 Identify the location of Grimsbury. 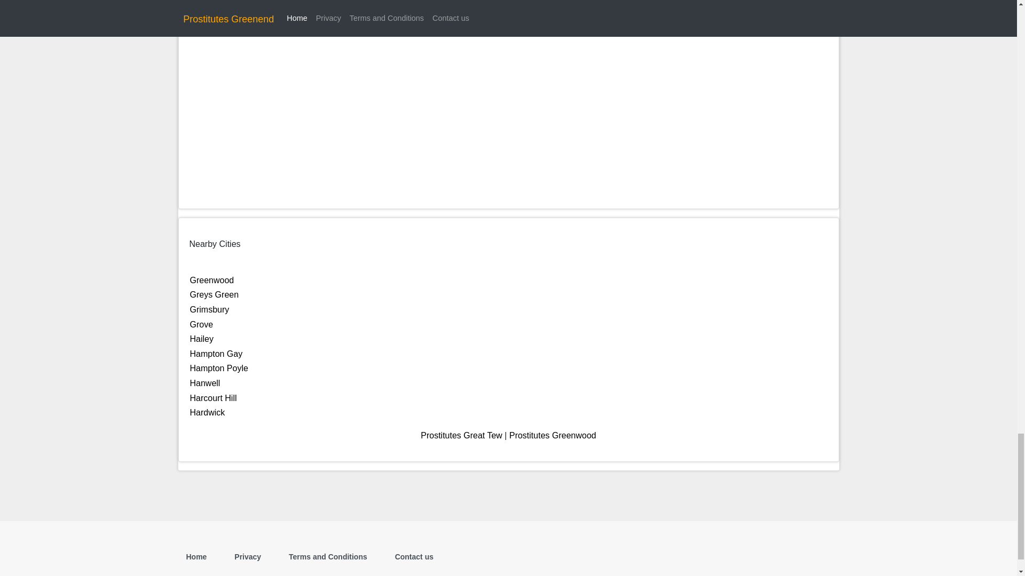
(209, 309).